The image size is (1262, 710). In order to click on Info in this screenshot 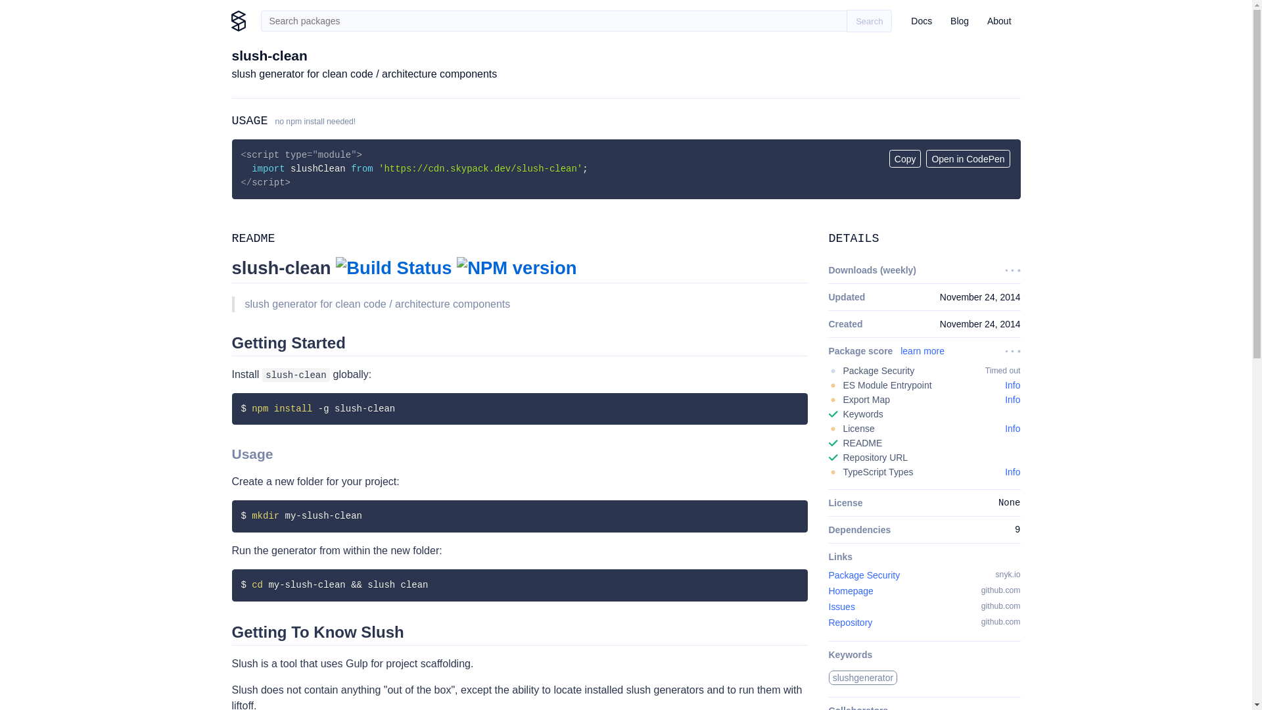, I will do `click(1012, 471)`.